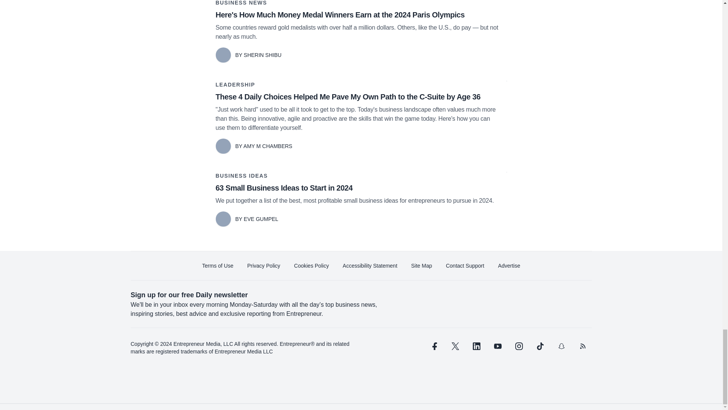 This screenshot has height=410, width=728. What do you see at coordinates (540, 346) in the screenshot?
I see `tiktok` at bounding box center [540, 346].